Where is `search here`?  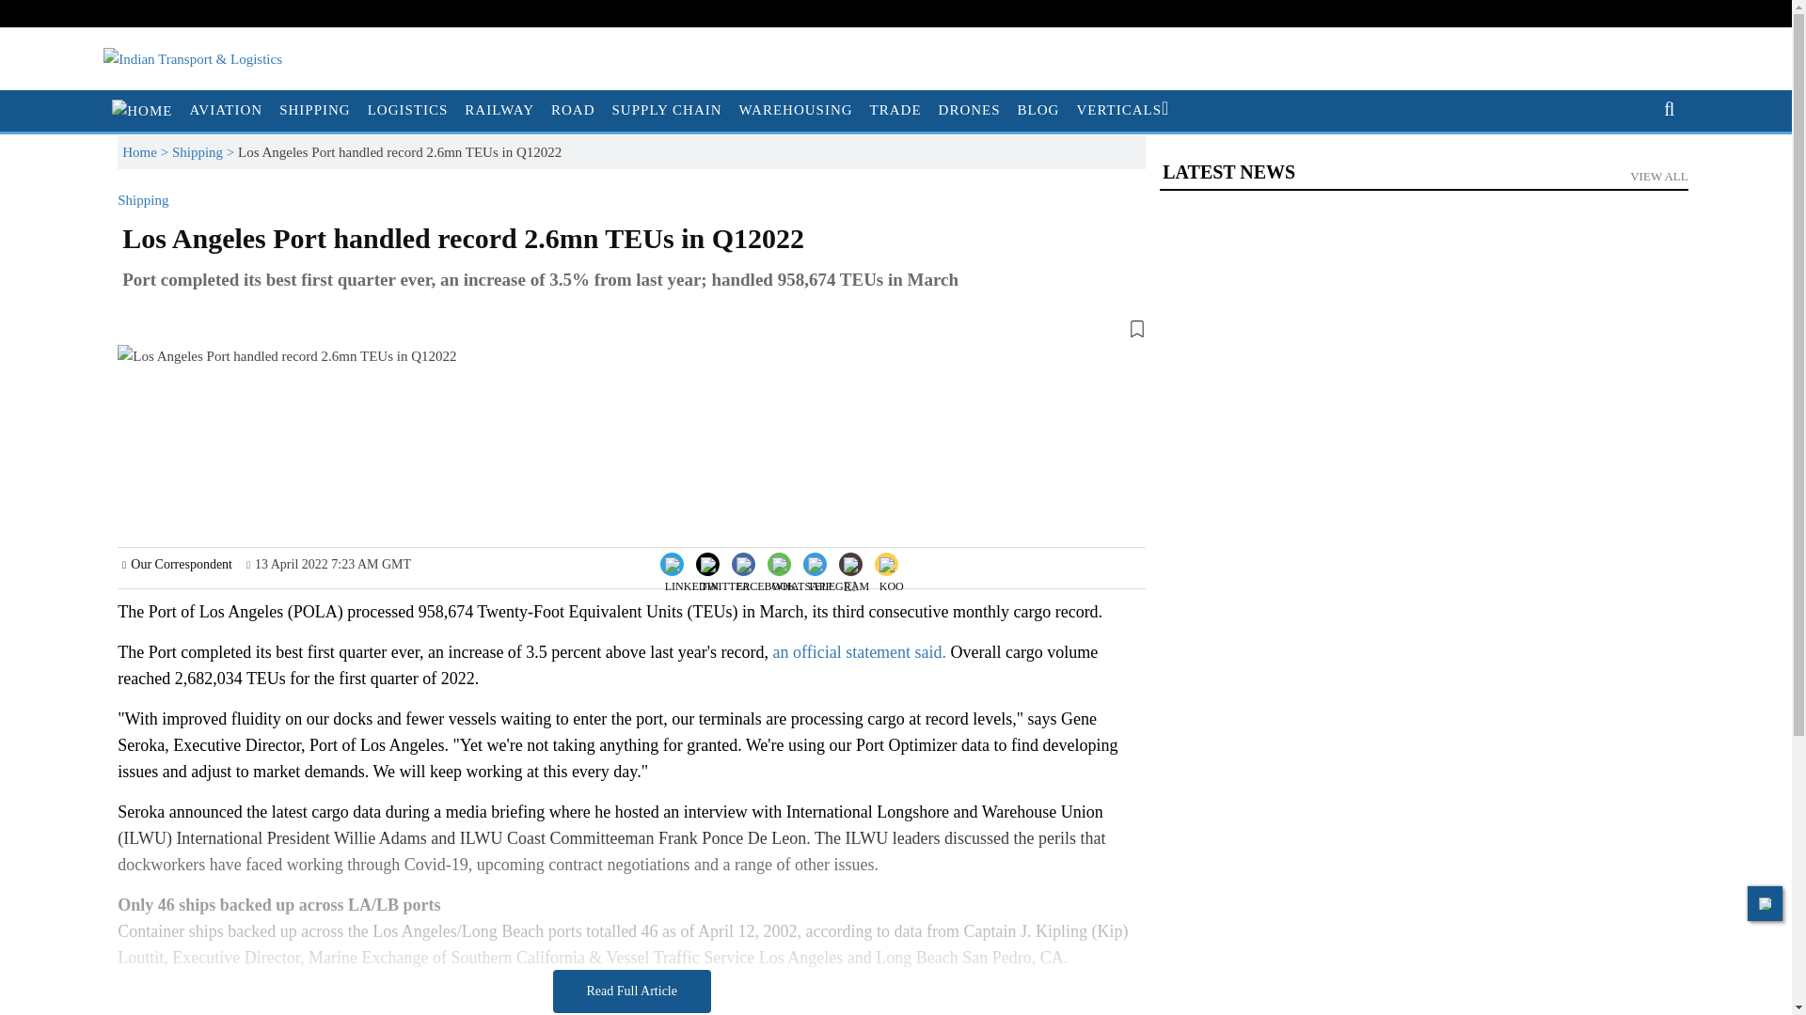 search here is located at coordinates (1662, 109).